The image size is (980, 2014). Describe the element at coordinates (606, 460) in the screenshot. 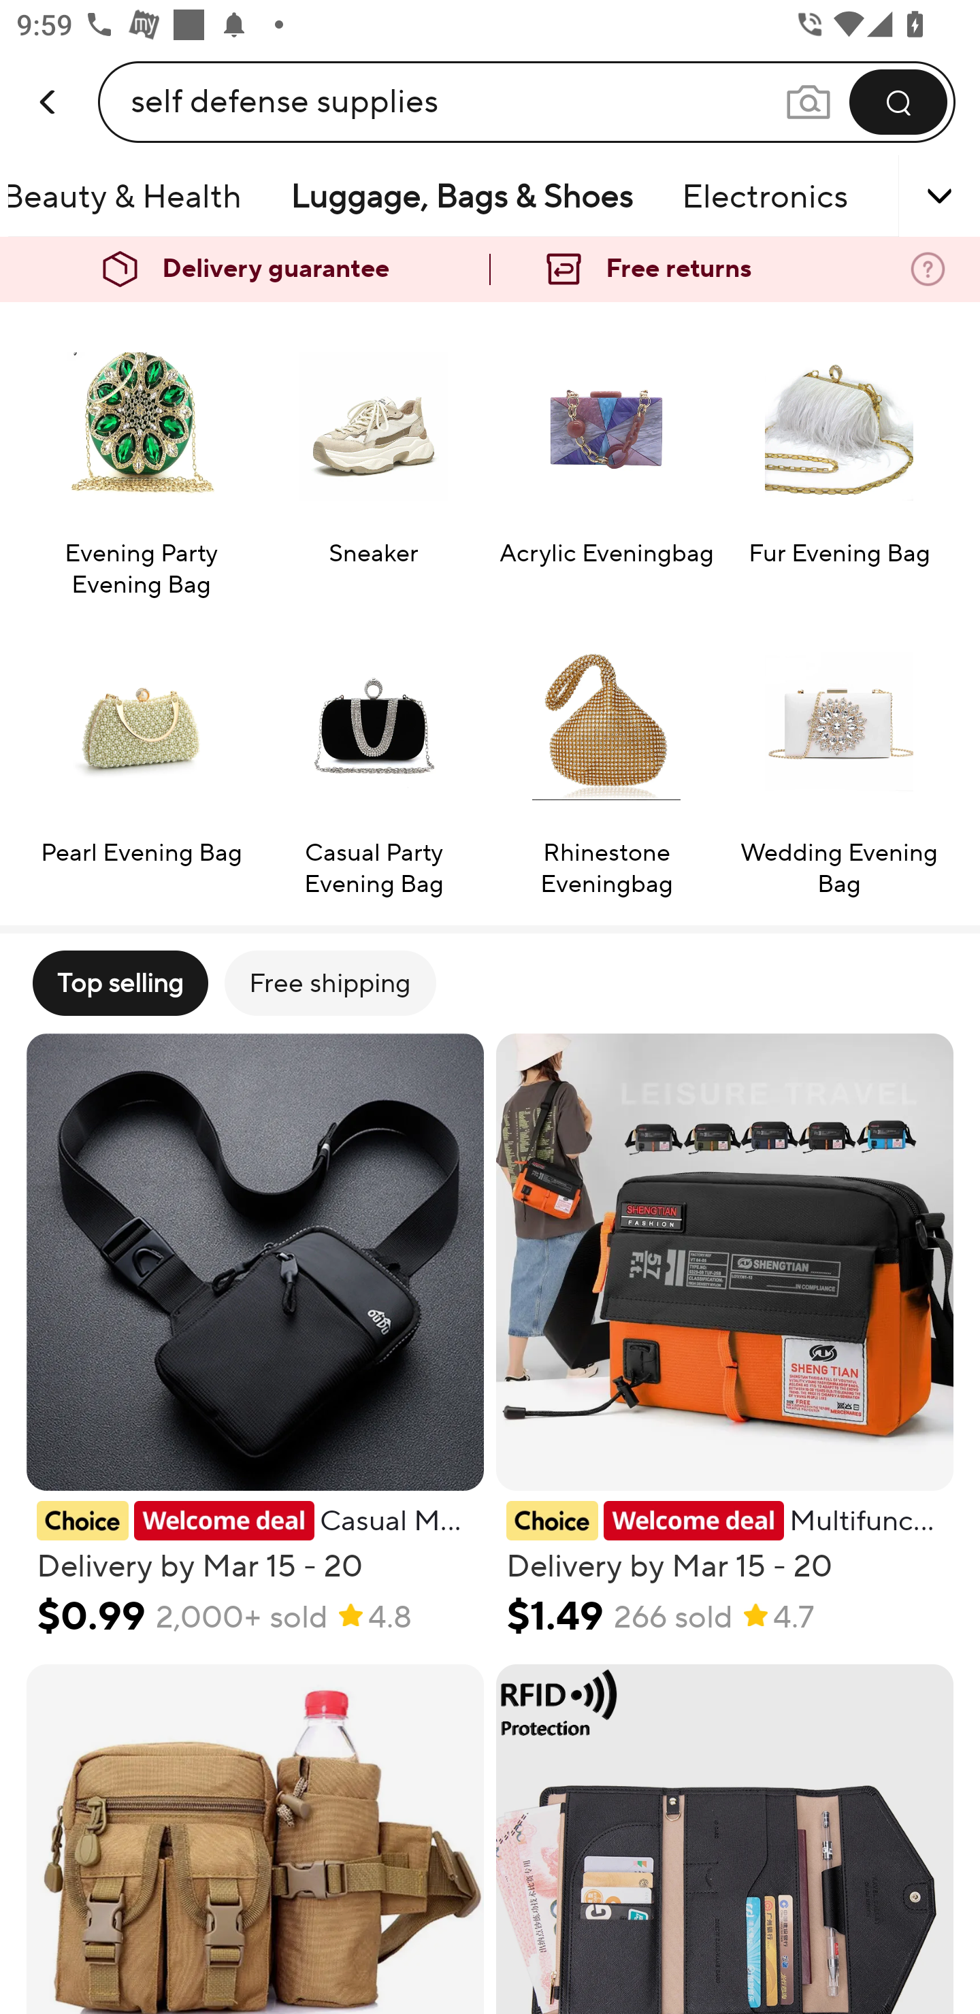

I see `Acrylic Eveningbag` at that location.